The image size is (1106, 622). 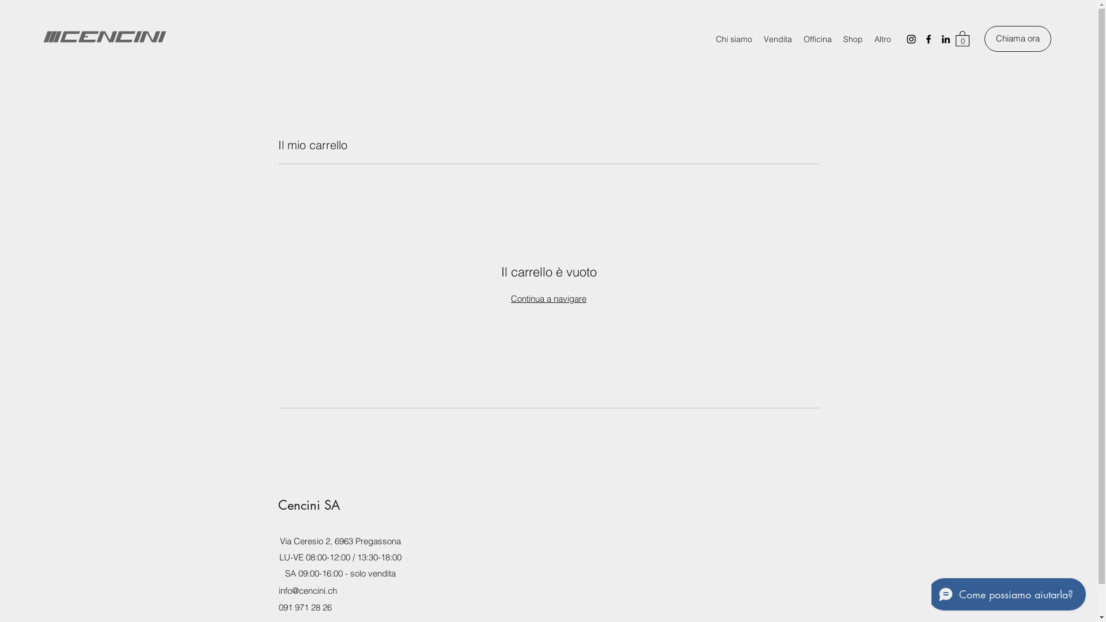 What do you see at coordinates (734, 39) in the screenshot?
I see `Chi siamo` at bounding box center [734, 39].